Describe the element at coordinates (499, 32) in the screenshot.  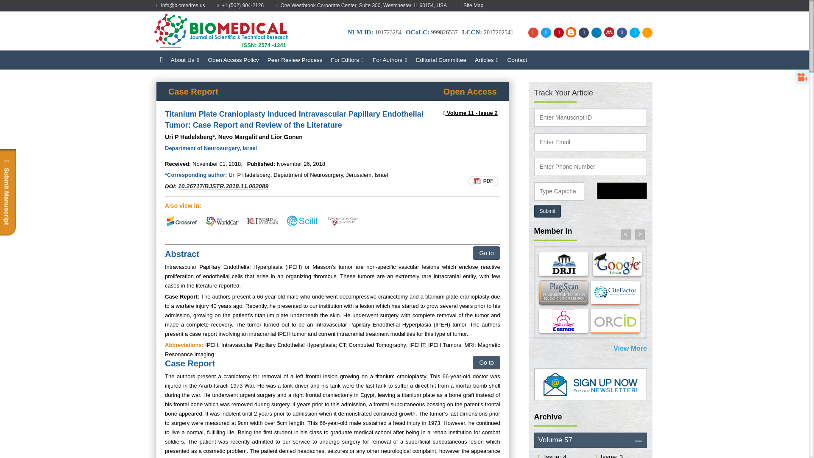
I see `2017202541` at that location.